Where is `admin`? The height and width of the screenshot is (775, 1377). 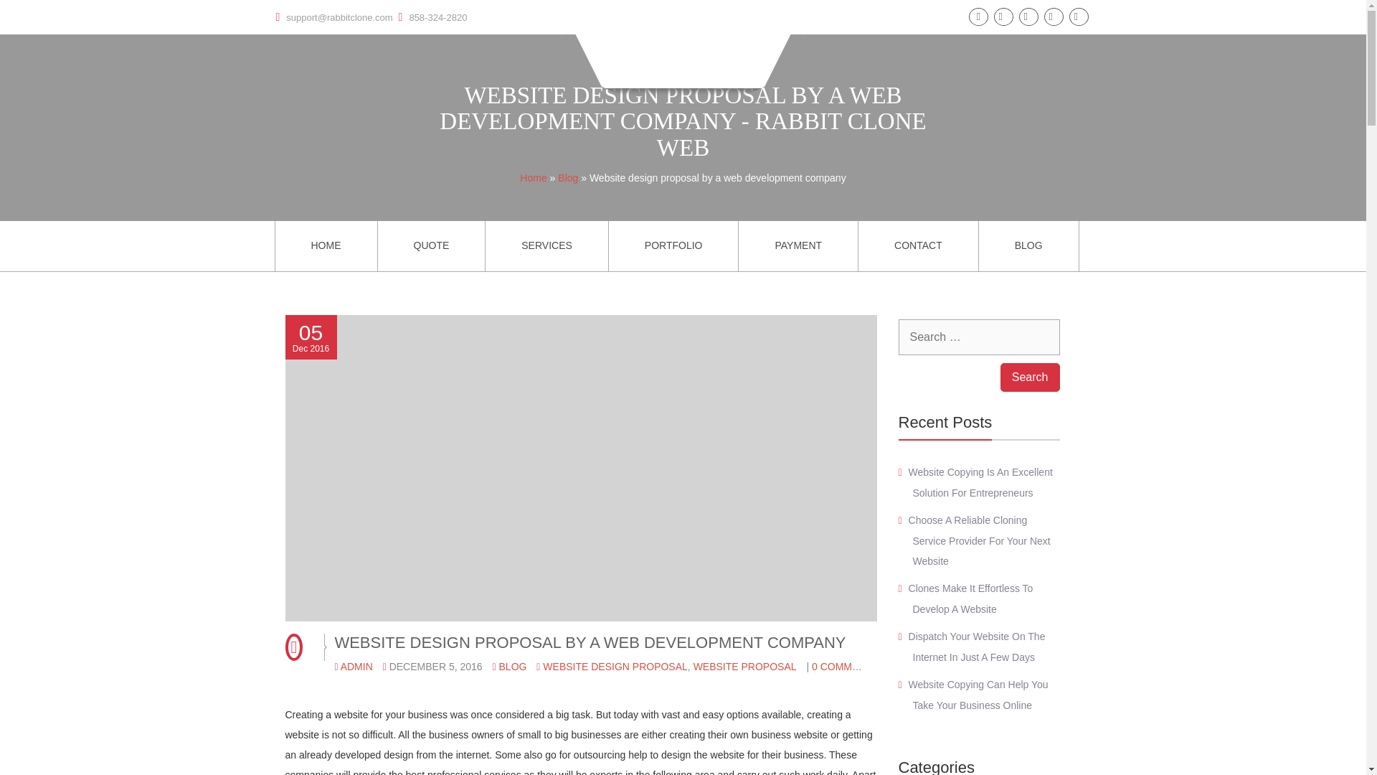
admin is located at coordinates (356, 667).